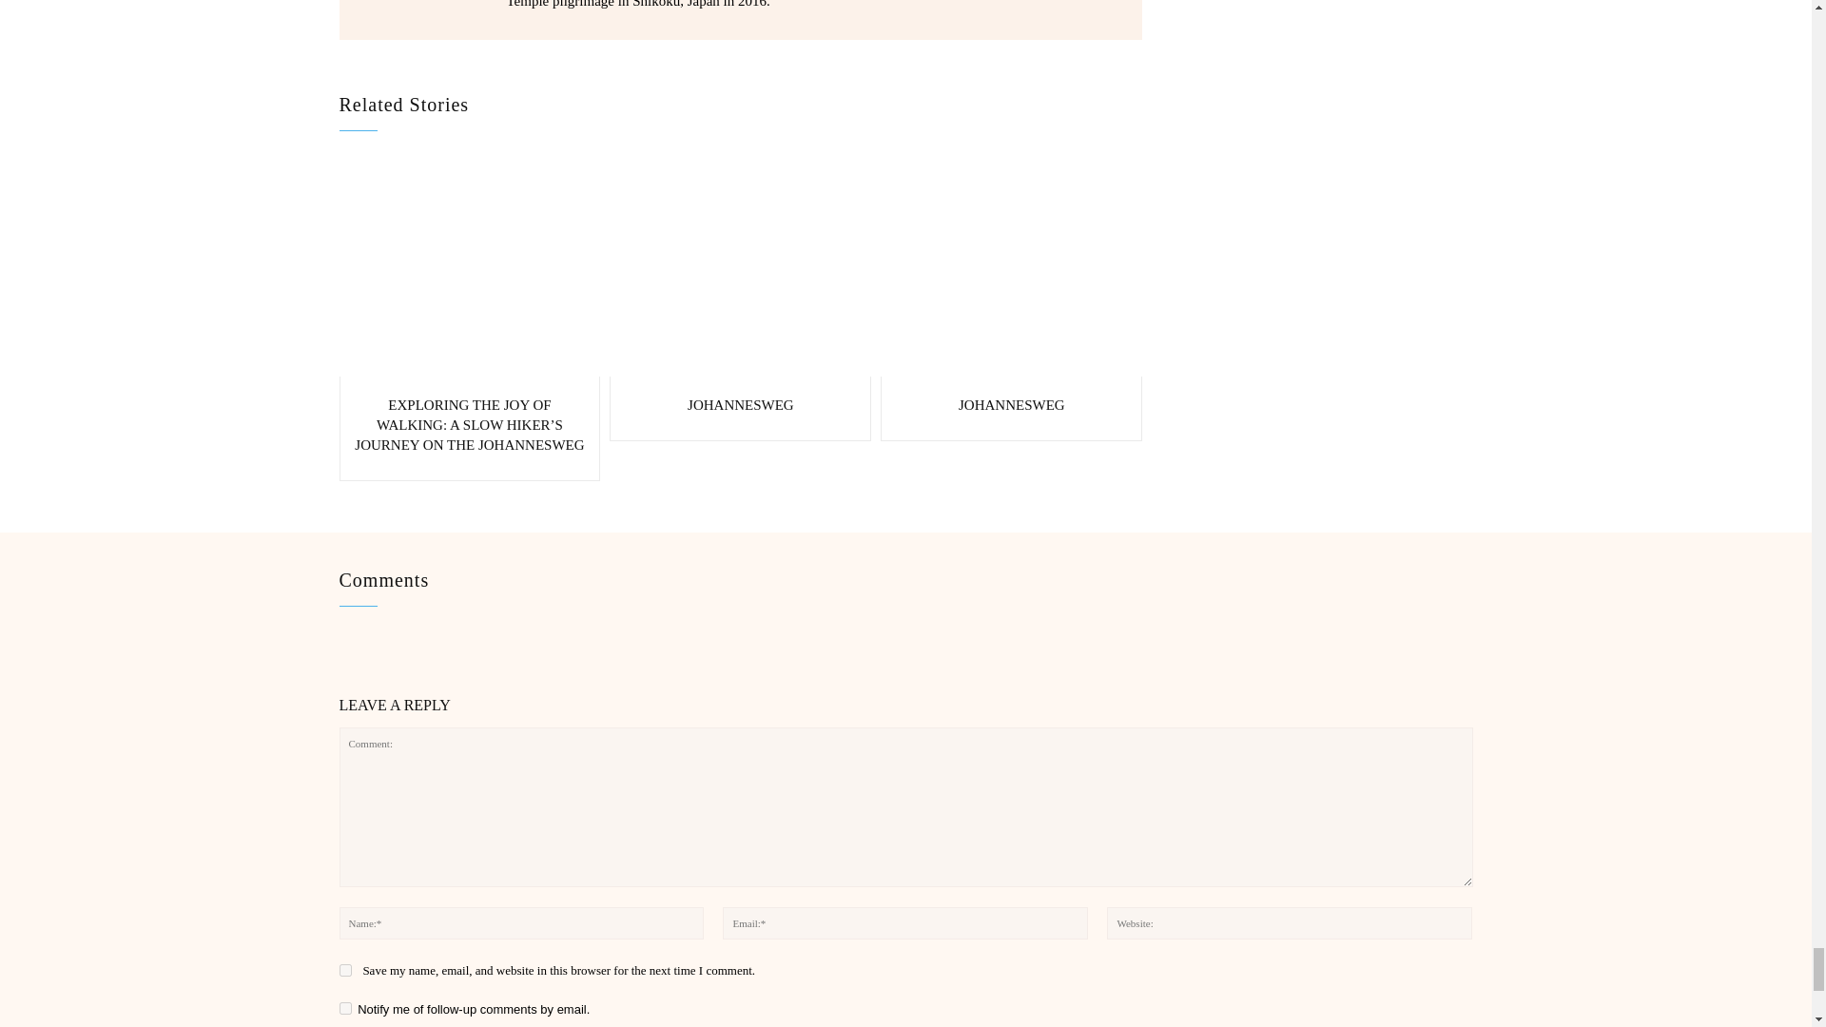 This screenshot has width=1826, height=1027. Describe the element at coordinates (344, 970) in the screenshot. I see `yes` at that location.